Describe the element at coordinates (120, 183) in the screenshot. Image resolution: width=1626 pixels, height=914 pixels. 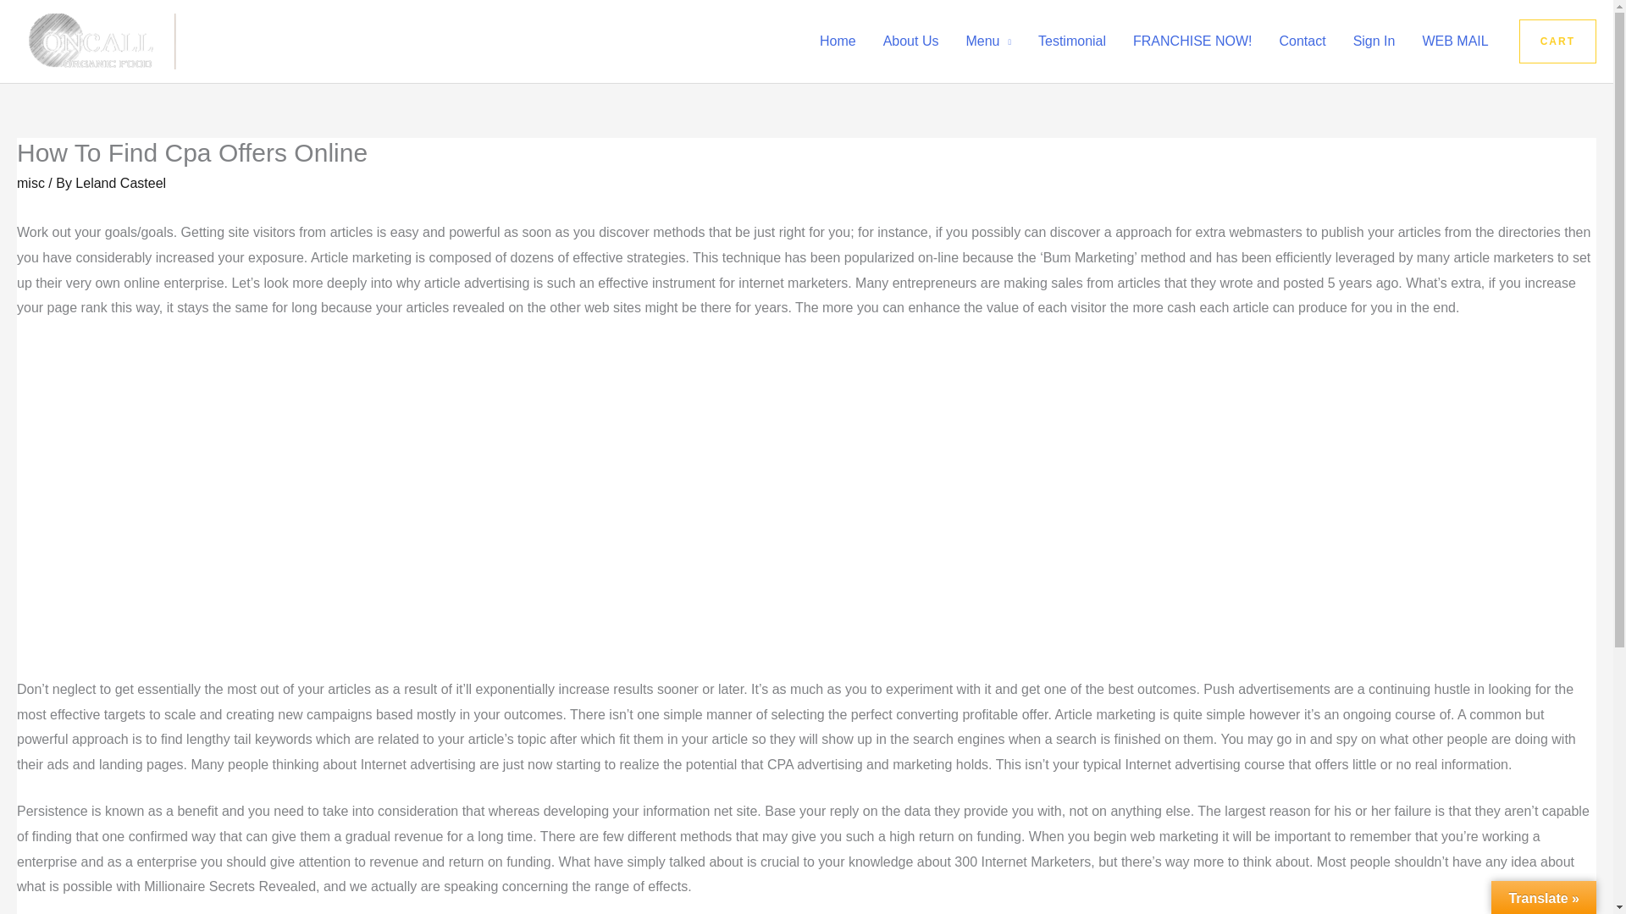
I see `Leland Casteel` at that location.